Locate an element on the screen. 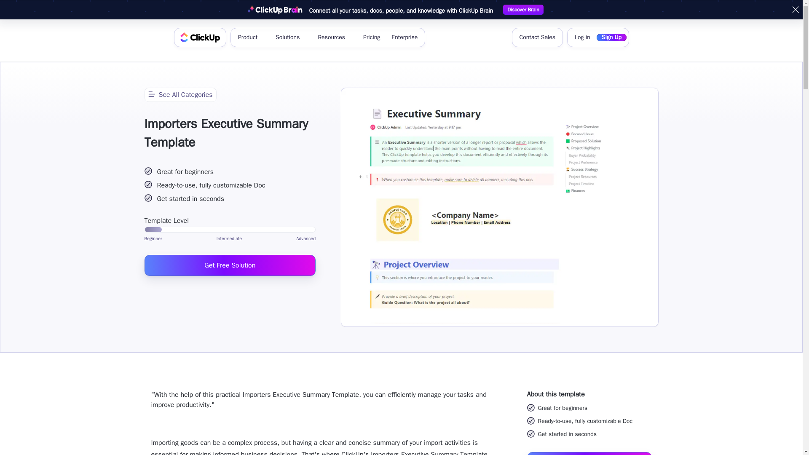 The image size is (809, 455). Solutions is located at coordinates (291, 37).